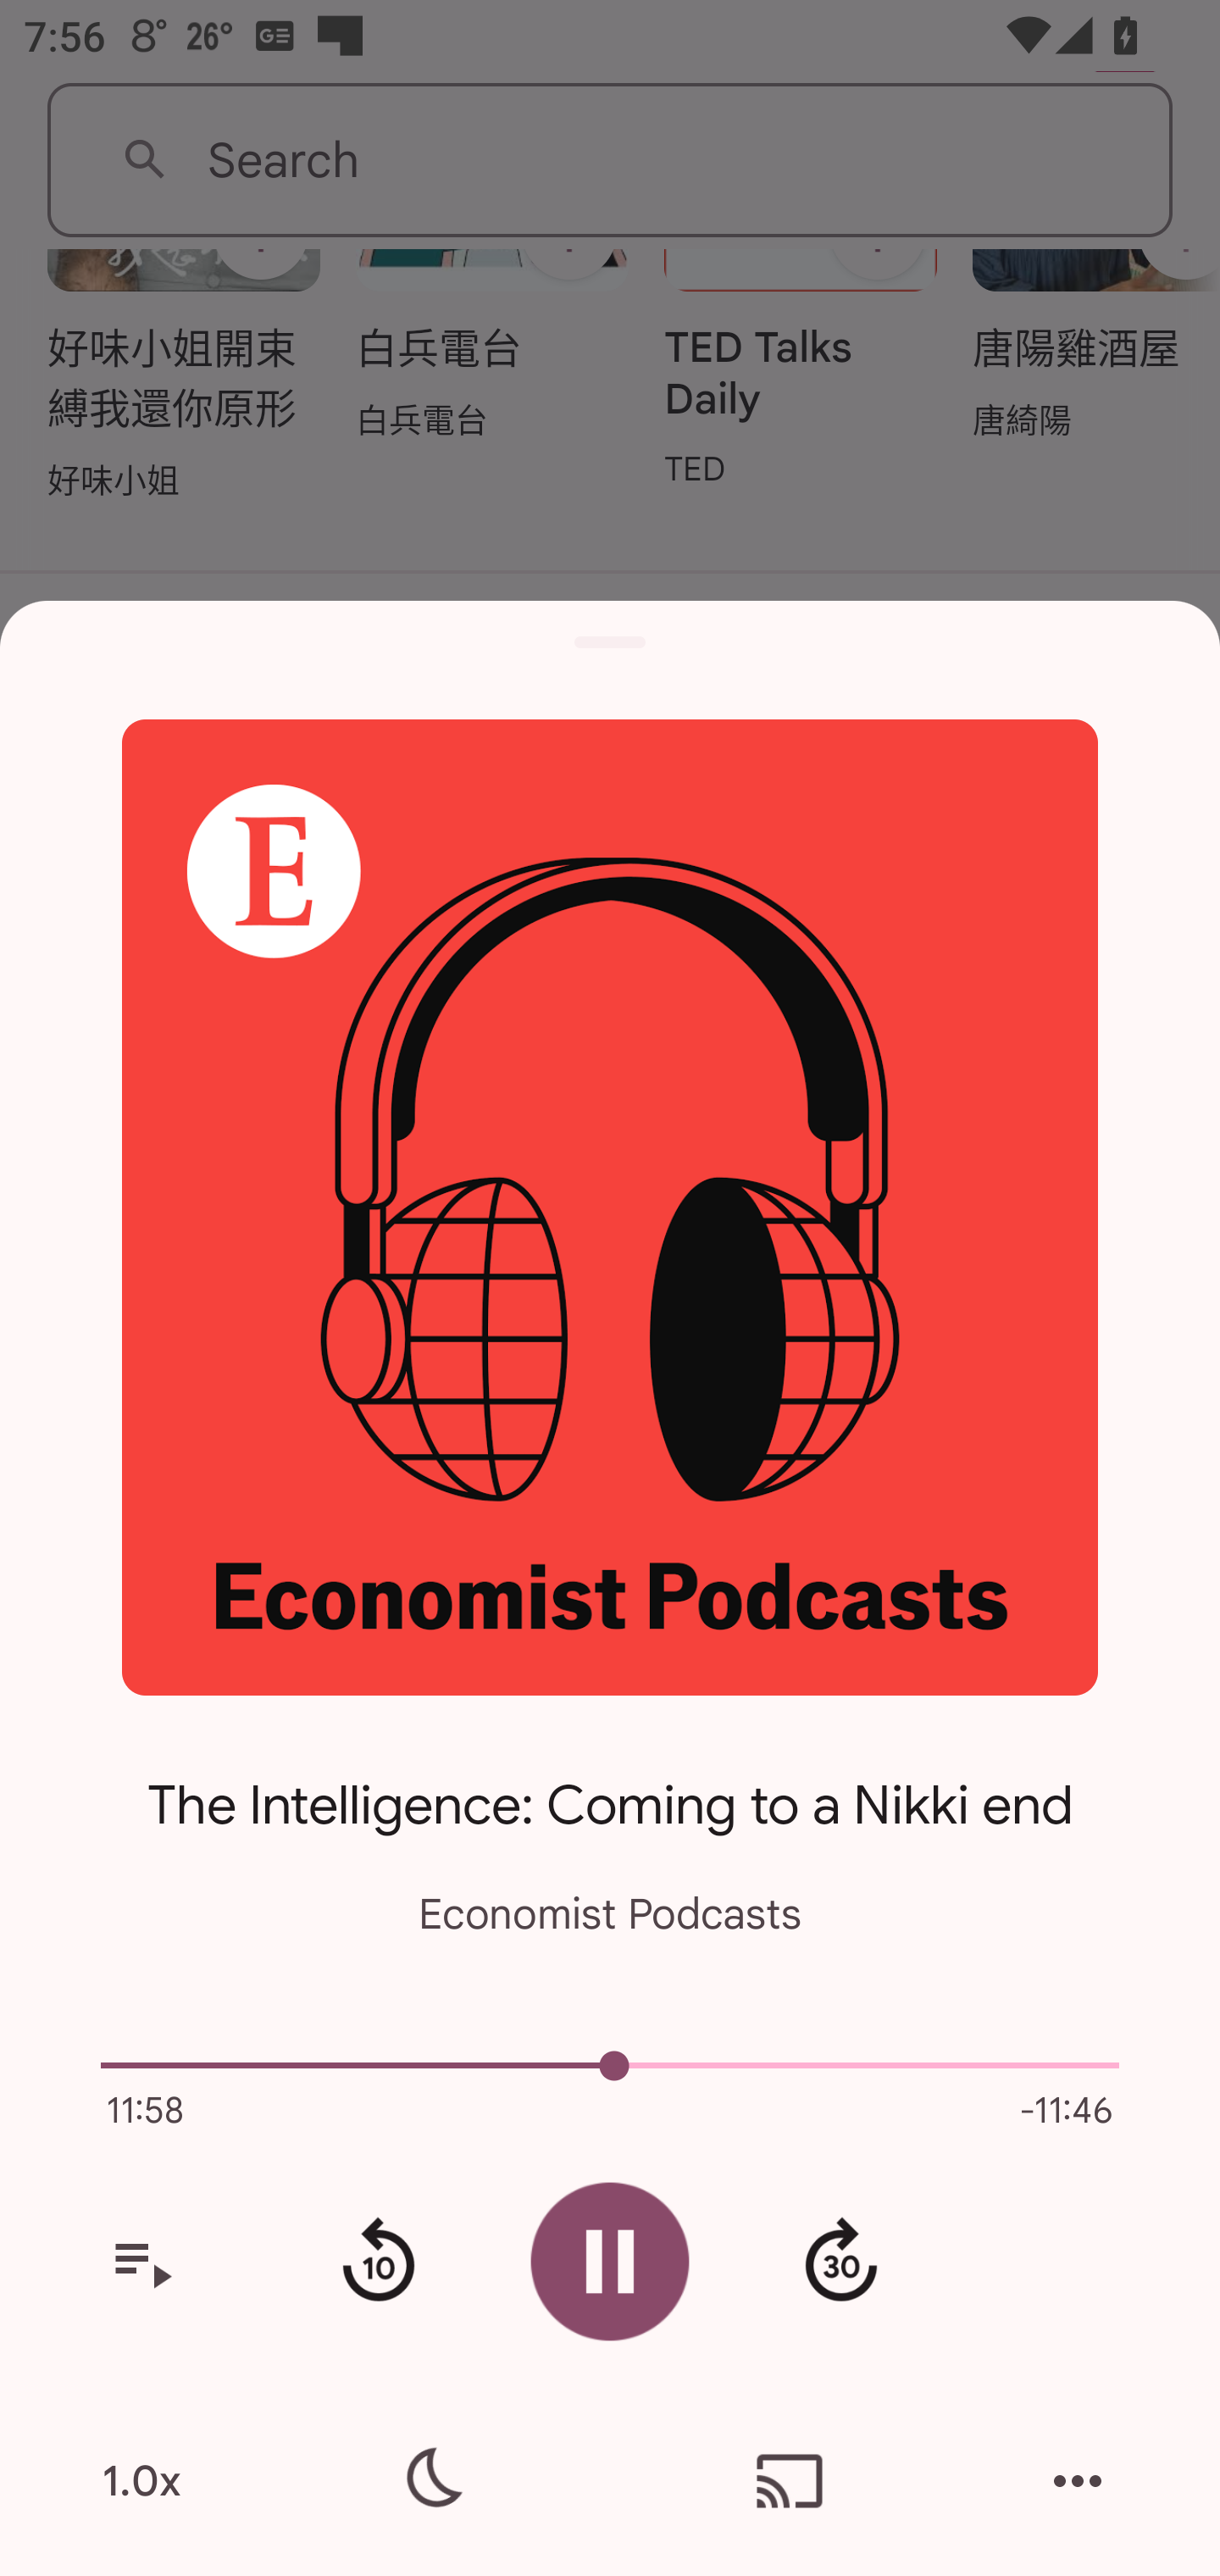 Image resolution: width=1220 pixels, height=2576 pixels. Describe the element at coordinates (610, 2261) in the screenshot. I see `Pause` at that location.